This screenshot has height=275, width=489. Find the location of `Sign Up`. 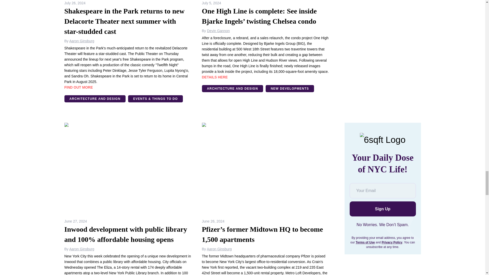

Sign Up is located at coordinates (383, 209).